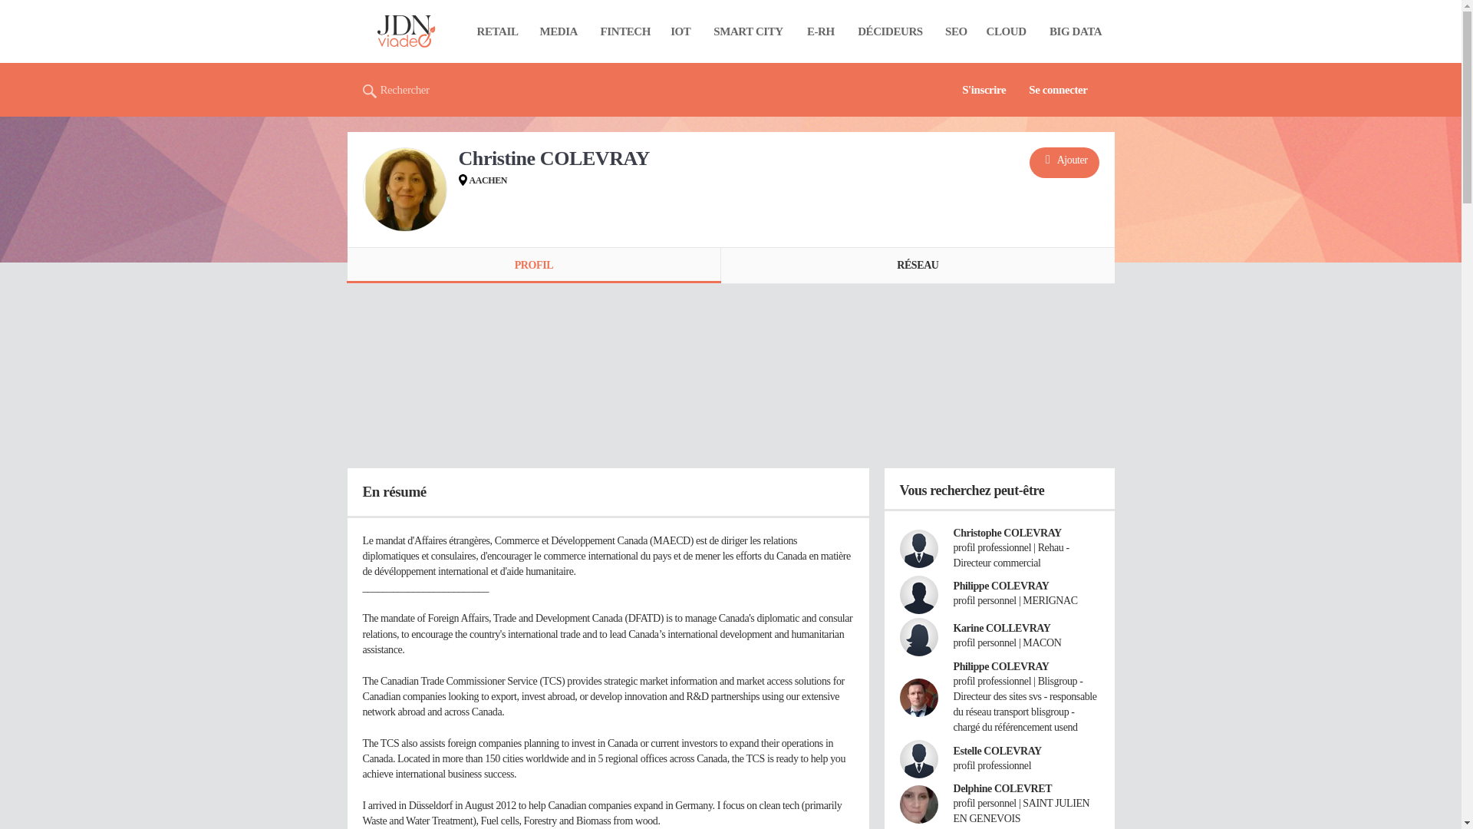  What do you see at coordinates (748, 31) in the screenshot?
I see `SMART CITY` at bounding box center [748, 31].